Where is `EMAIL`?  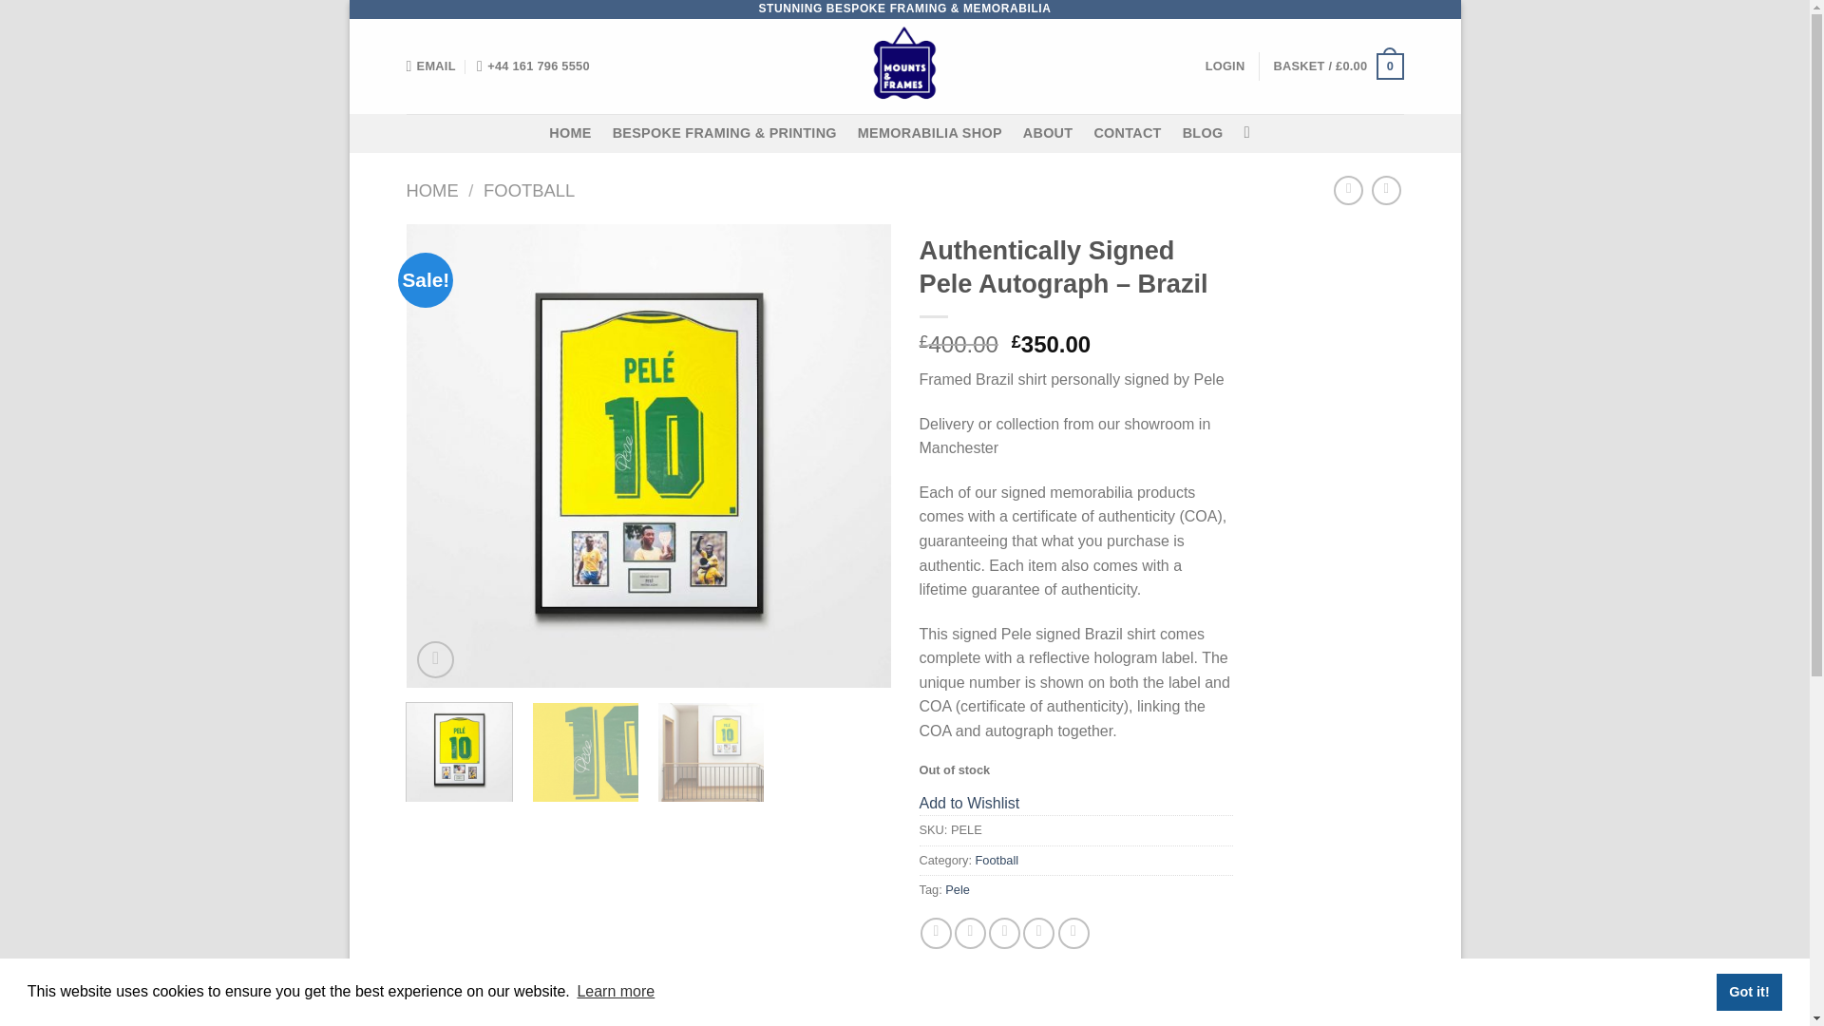 EMAIL is located at coordinates (431, 66).